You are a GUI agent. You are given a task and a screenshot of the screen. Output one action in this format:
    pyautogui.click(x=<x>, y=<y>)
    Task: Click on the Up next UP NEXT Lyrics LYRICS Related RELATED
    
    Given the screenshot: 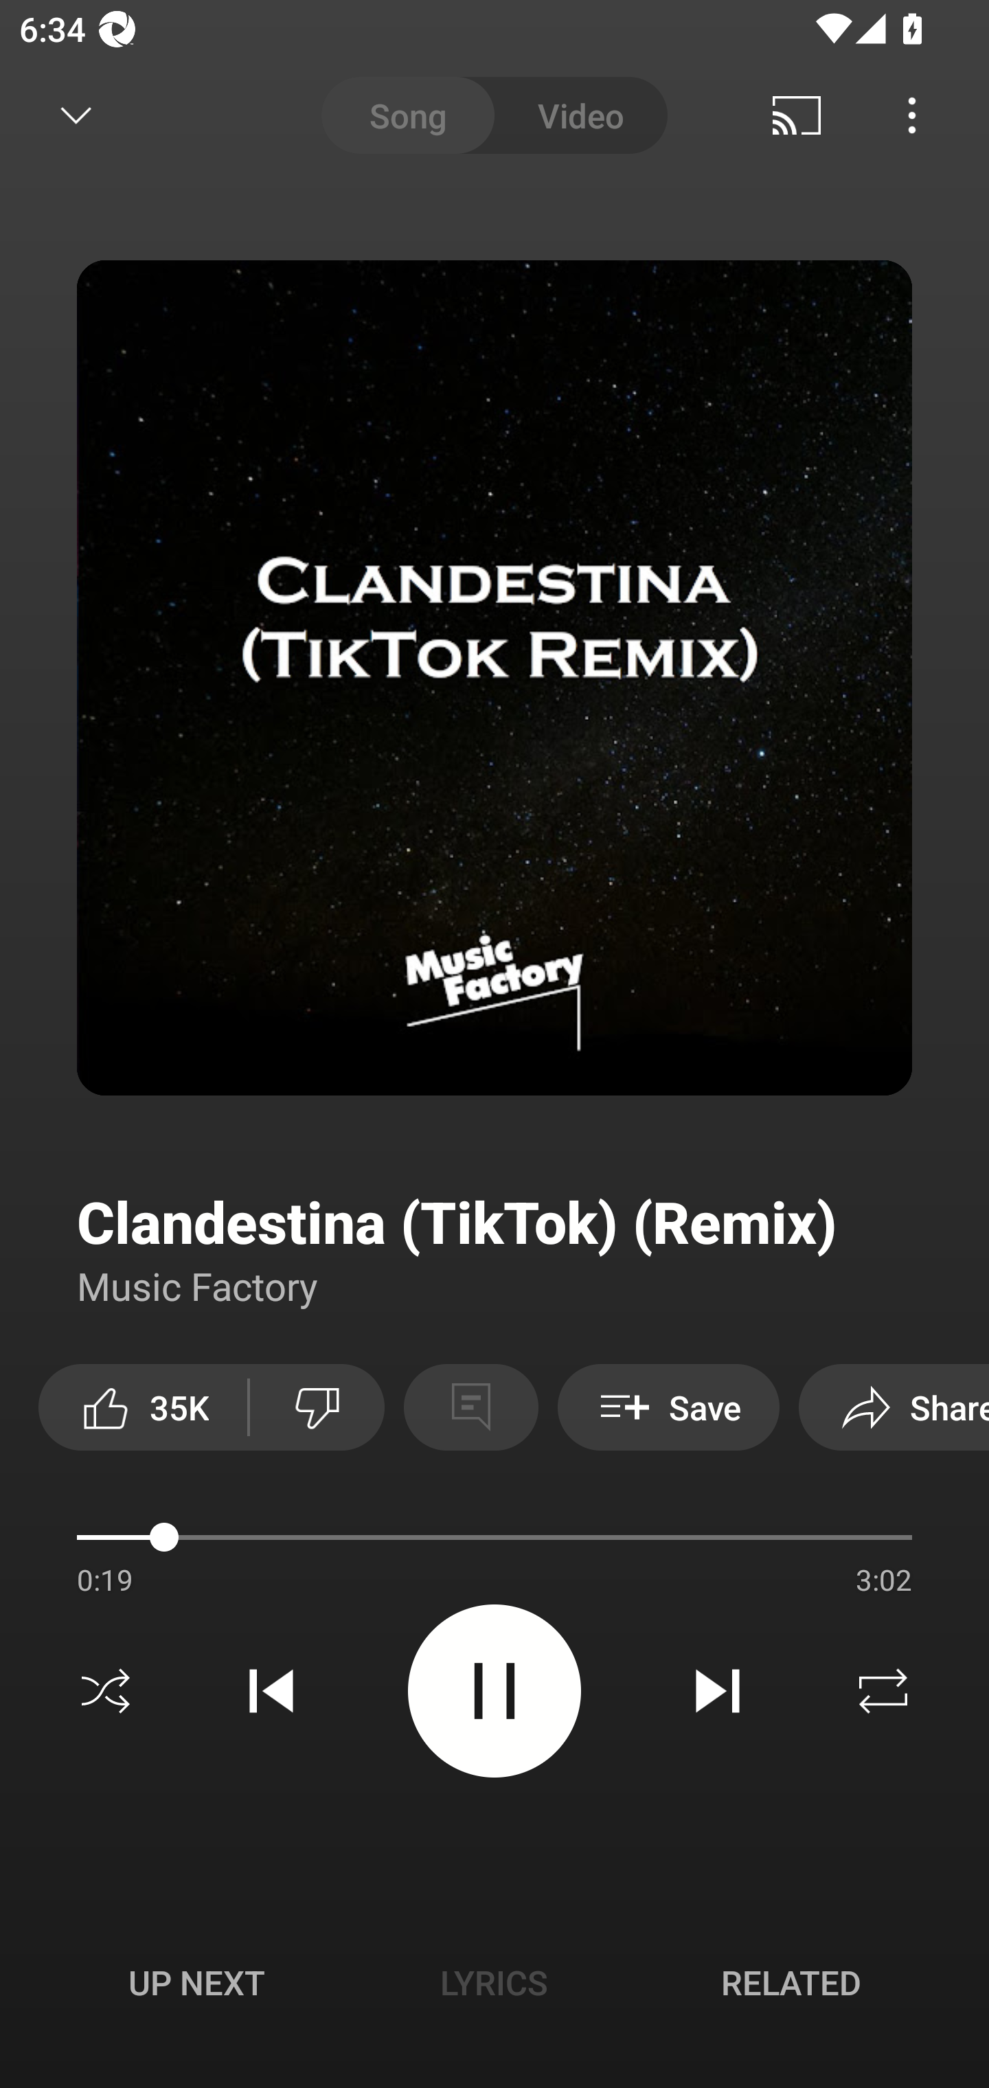 What is the action you would take?
    pyautogui.click(x=494, y=1986)
    